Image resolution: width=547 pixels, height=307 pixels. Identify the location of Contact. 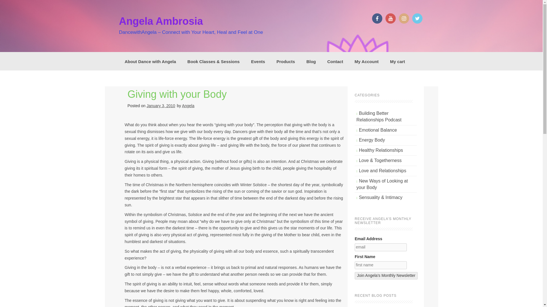
(335, 61).